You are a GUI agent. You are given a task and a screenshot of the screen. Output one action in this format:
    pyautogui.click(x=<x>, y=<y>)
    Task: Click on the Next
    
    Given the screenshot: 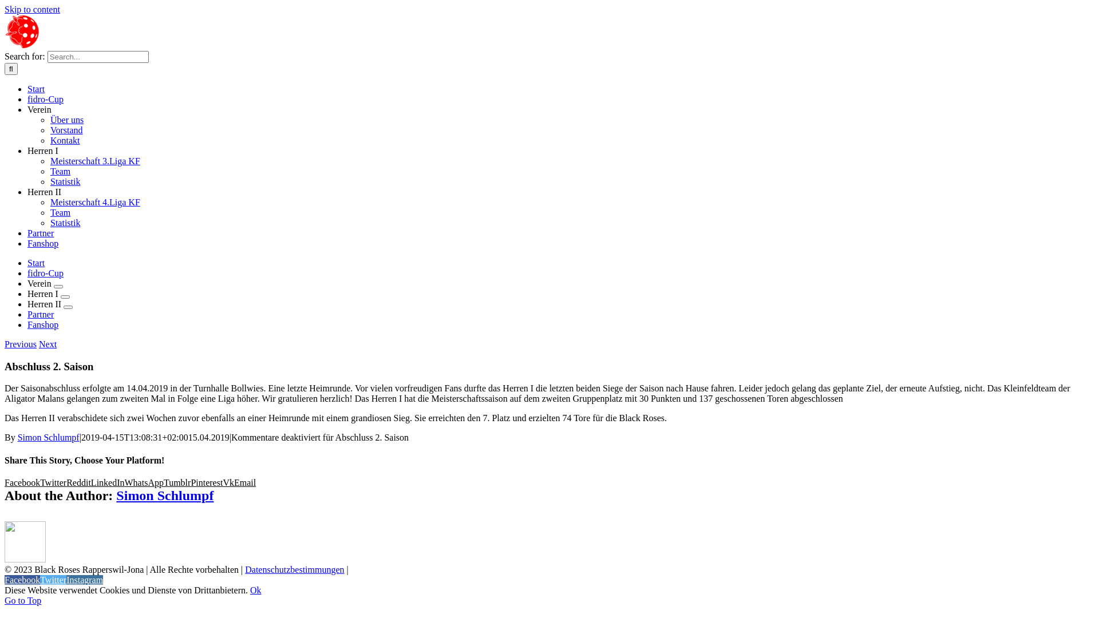 What is the action you would take?
    pyautogui.click(x=48, y=344)
    